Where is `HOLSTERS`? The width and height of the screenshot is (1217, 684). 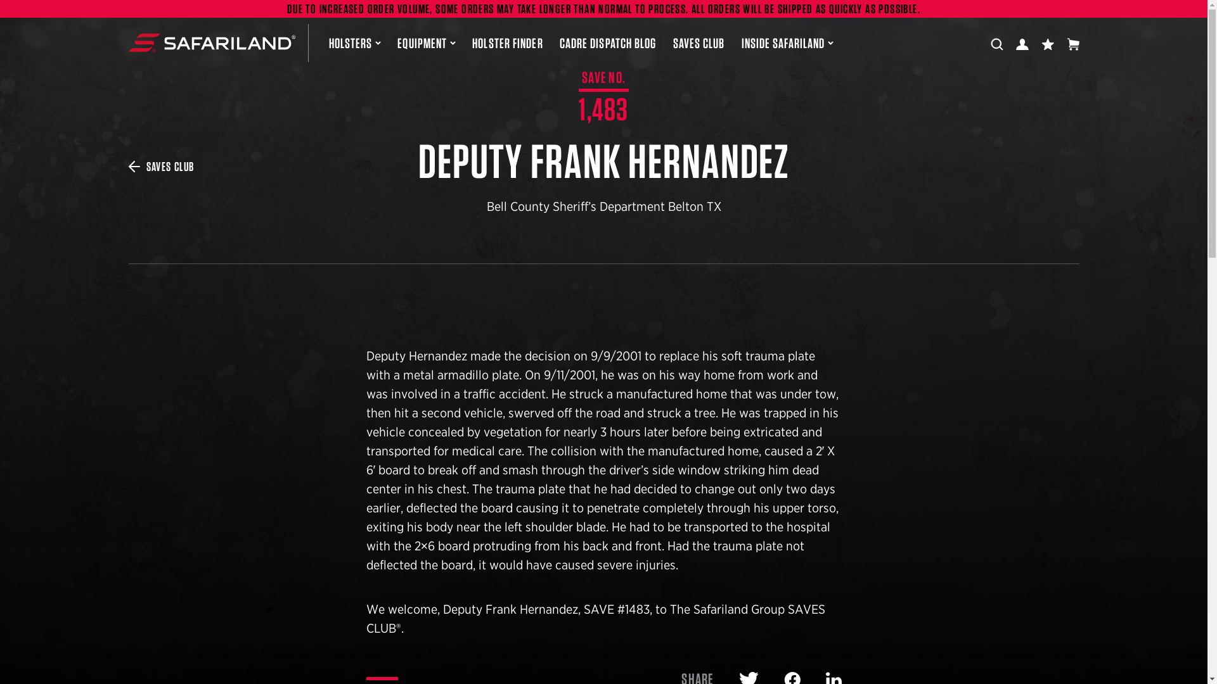 HOLSTERS is located at coordinates (354, 43).